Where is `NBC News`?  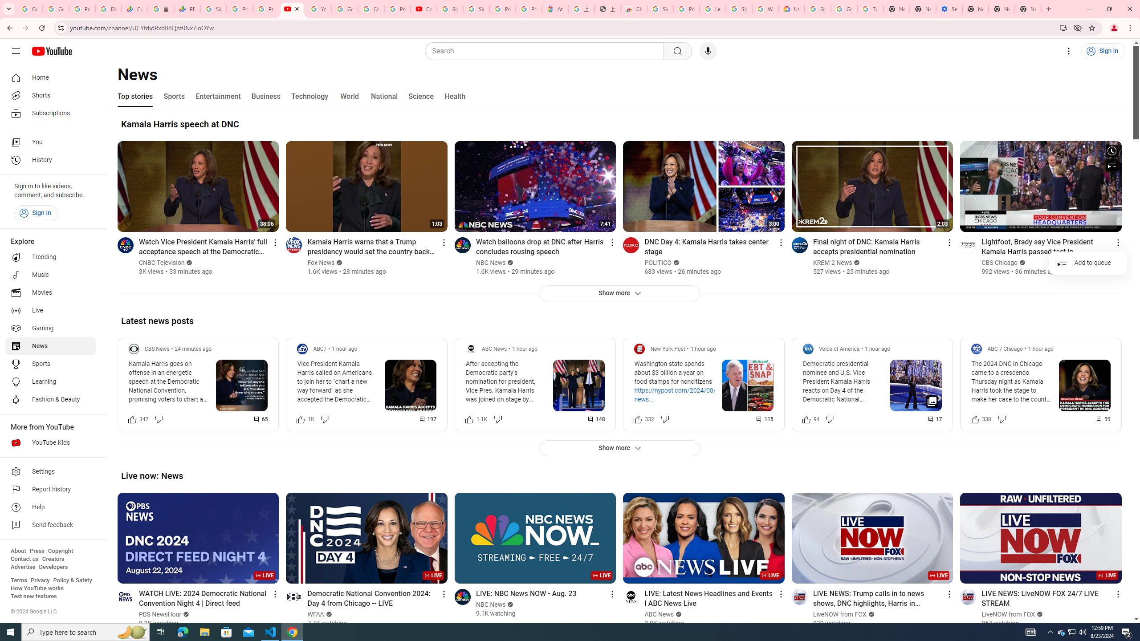
NBC News is located at coordinates (491, 604).